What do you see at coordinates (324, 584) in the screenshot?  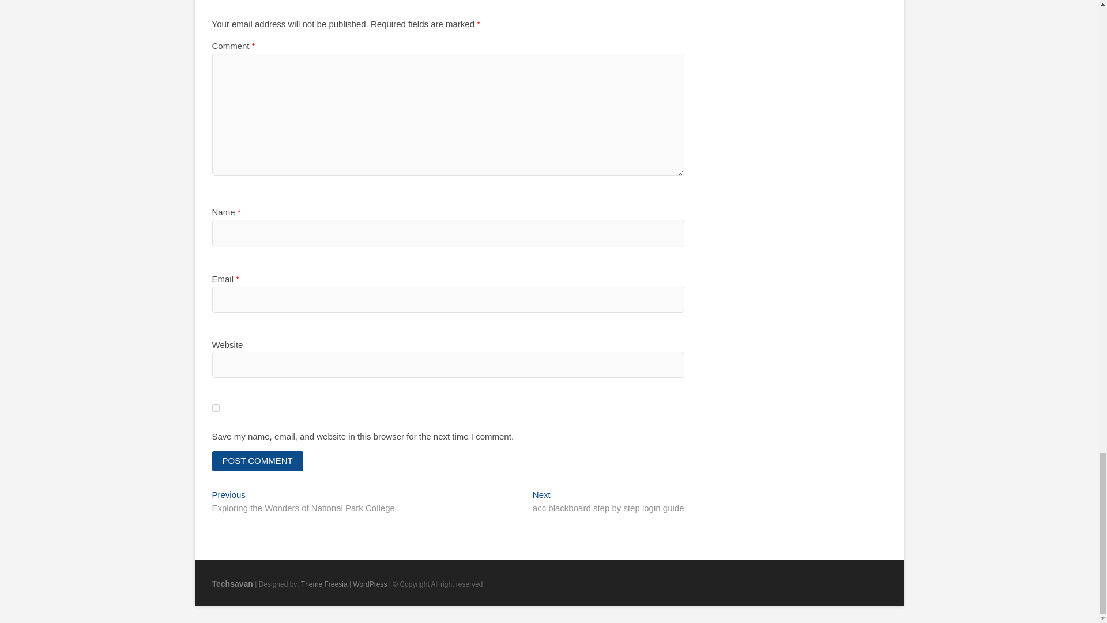 I see `WordPress` at bounding box center [324, 584].